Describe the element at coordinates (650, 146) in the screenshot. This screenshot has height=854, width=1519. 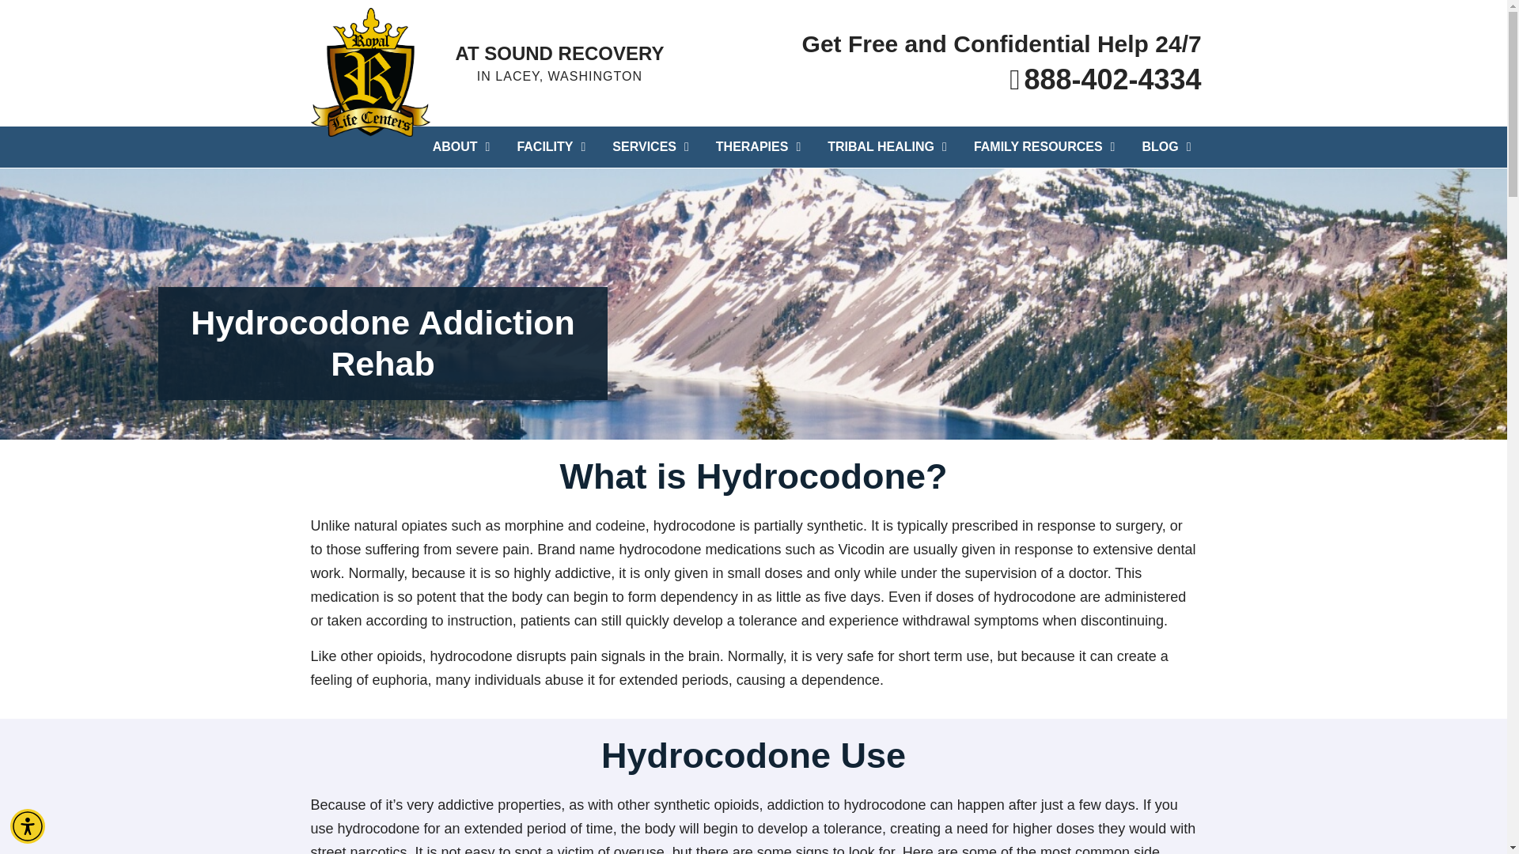
I see `SERVICES` at that location.